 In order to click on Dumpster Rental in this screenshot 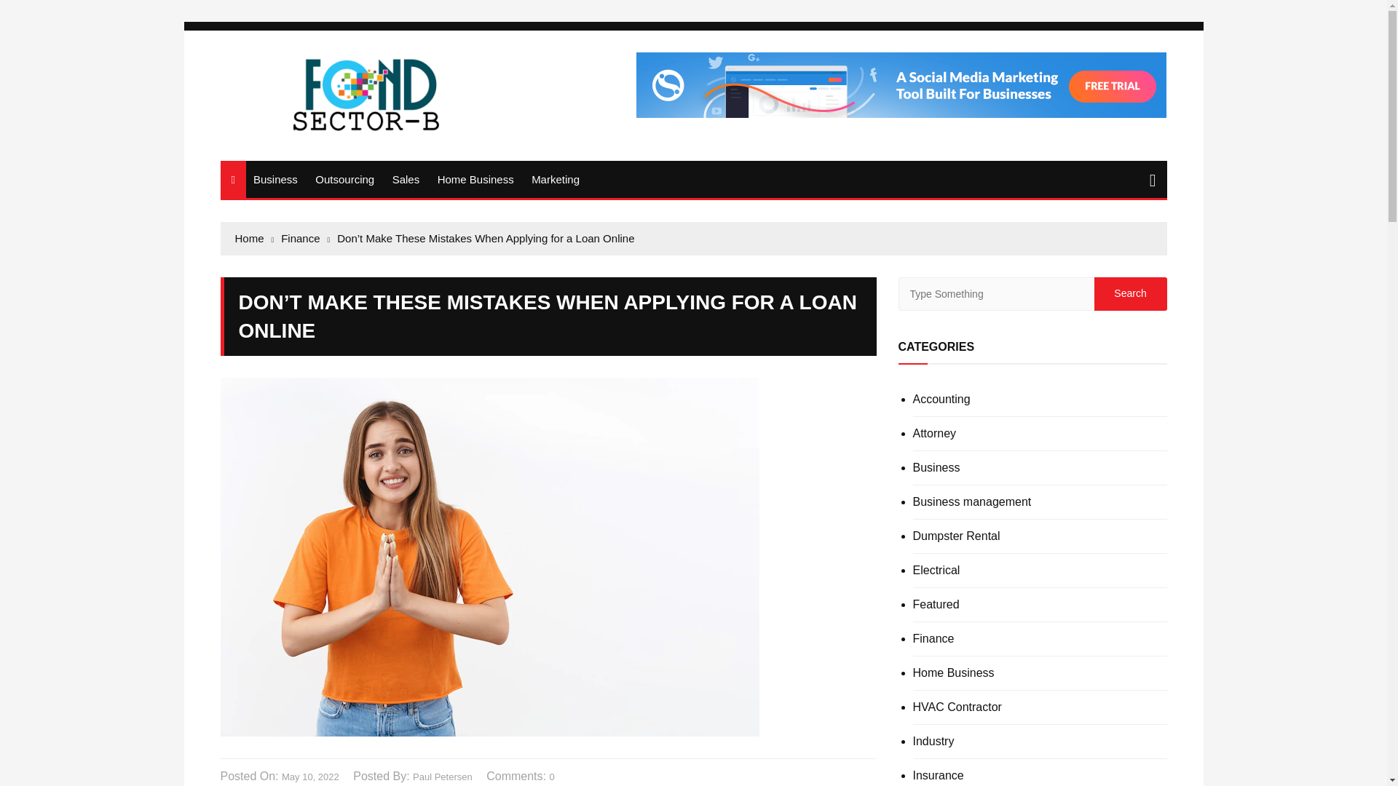, I will do `click(957, 536)`.